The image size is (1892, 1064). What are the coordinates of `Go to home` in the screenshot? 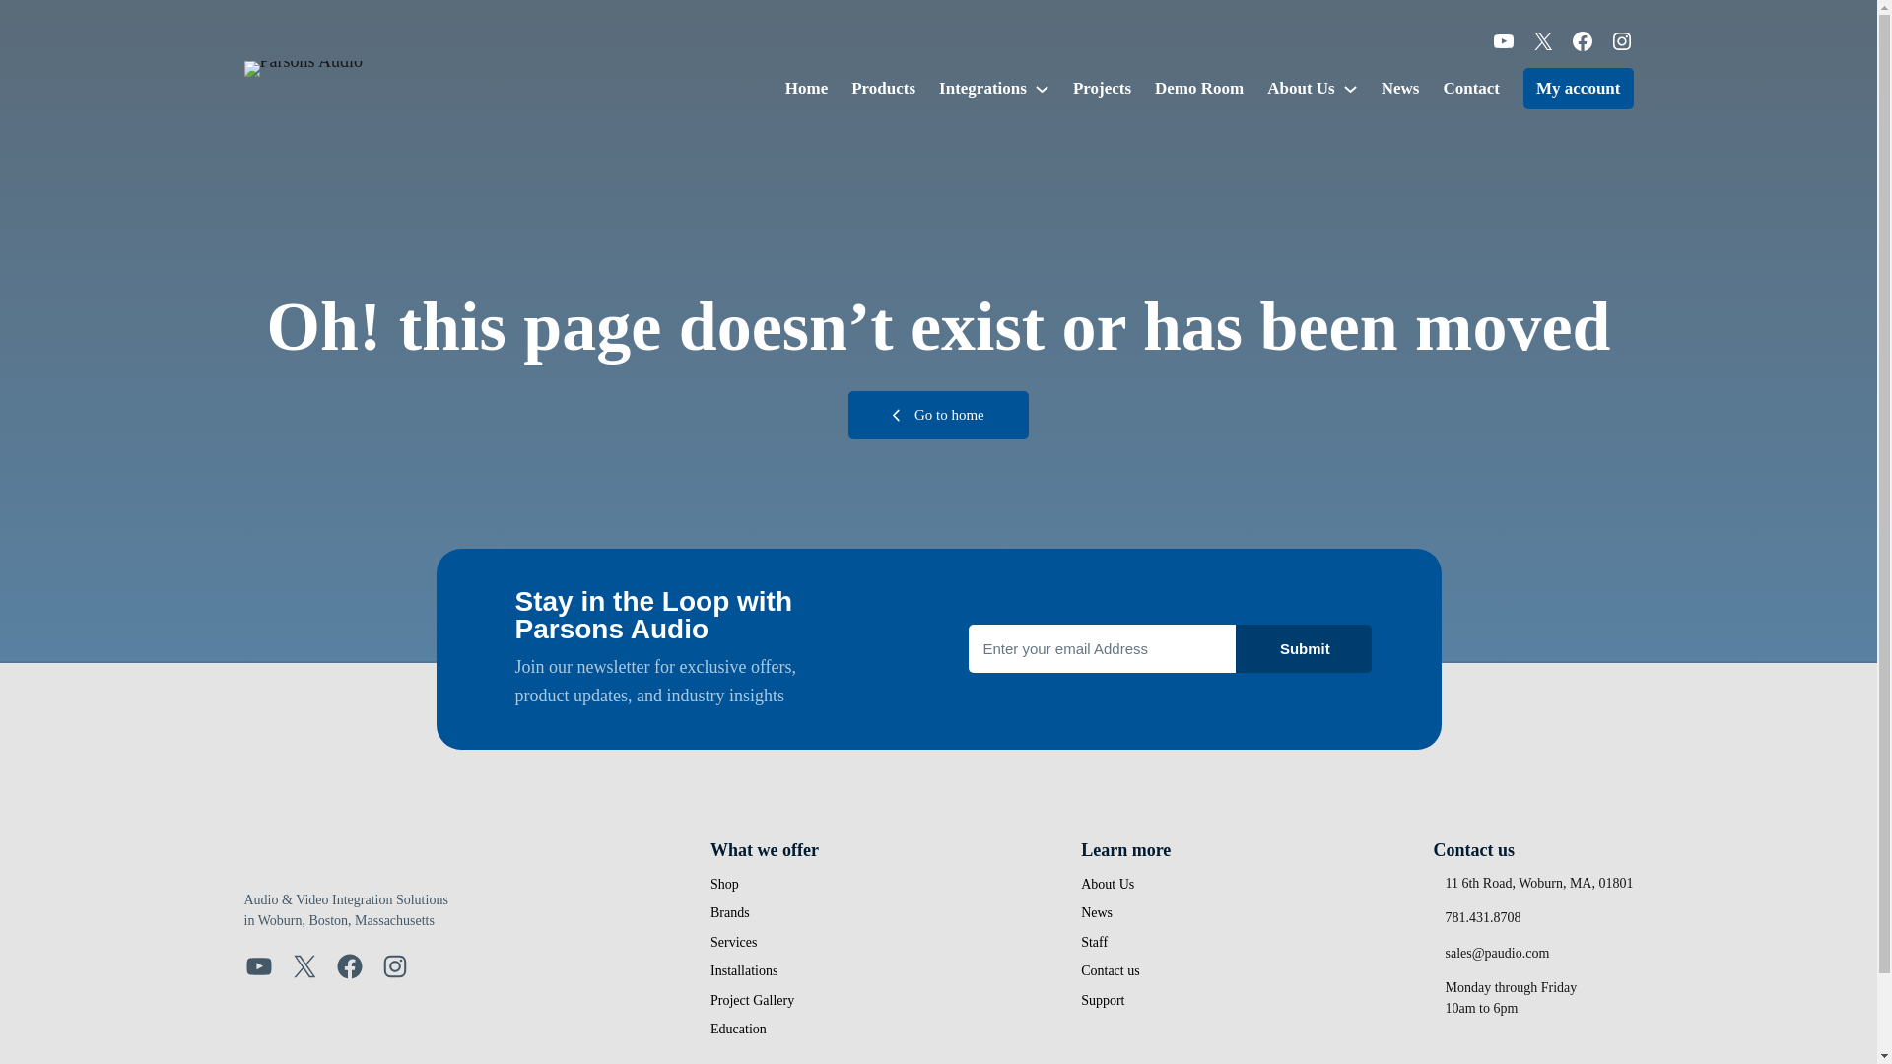 It's located at (938, 416).